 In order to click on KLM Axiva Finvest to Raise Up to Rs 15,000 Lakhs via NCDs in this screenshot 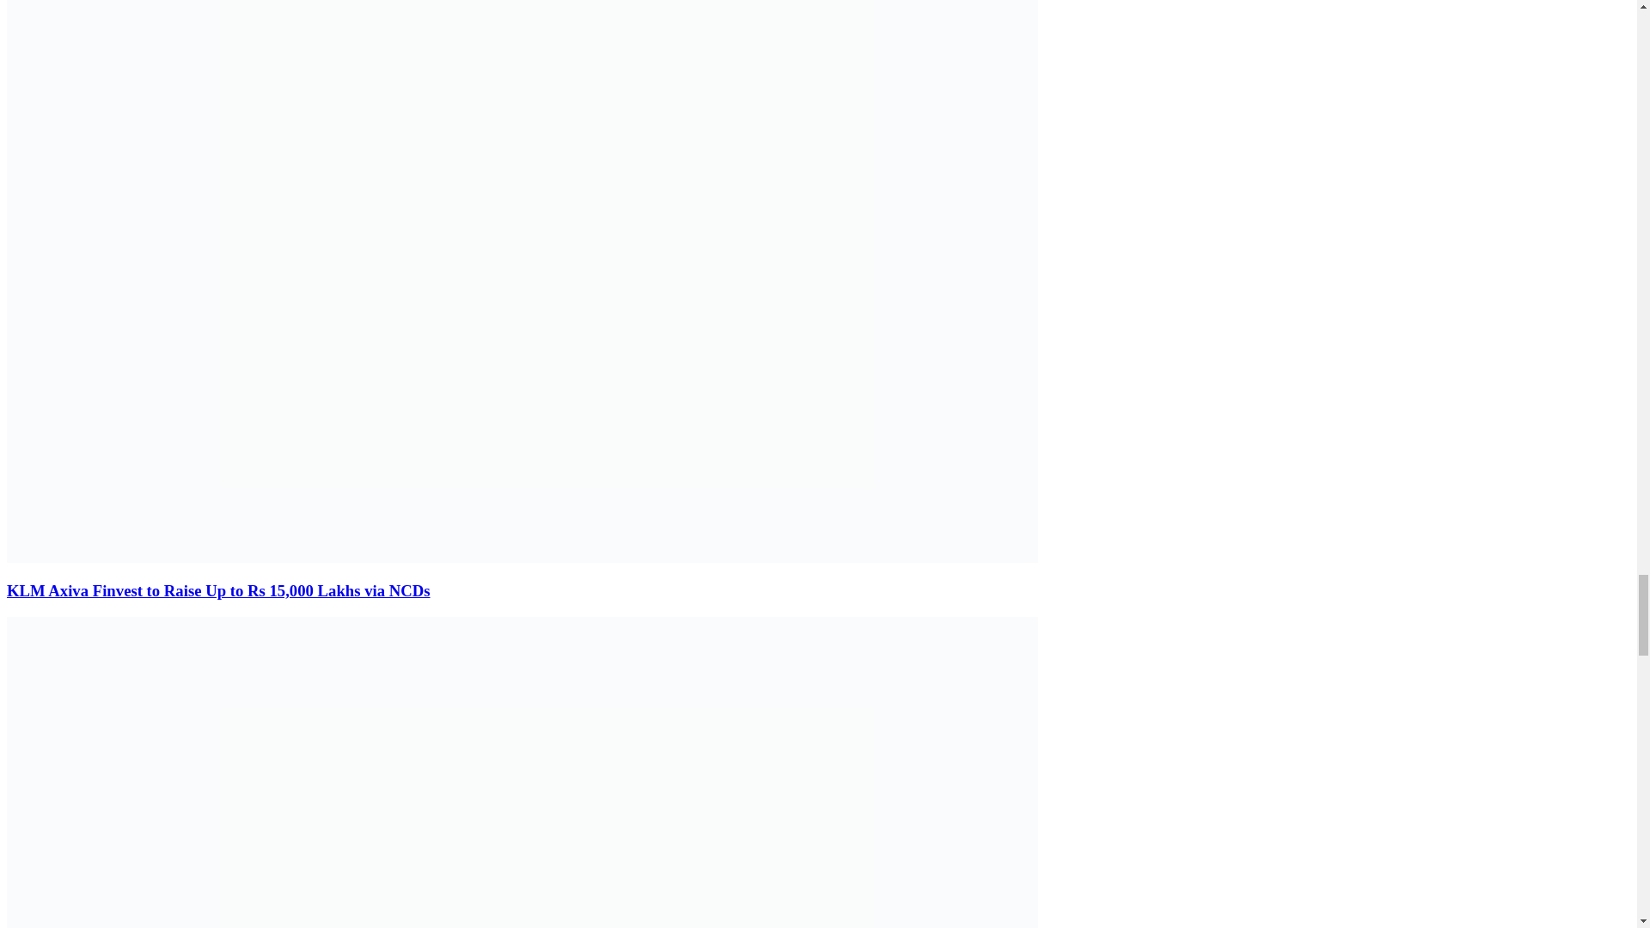, I will do `click(218, 590)`.